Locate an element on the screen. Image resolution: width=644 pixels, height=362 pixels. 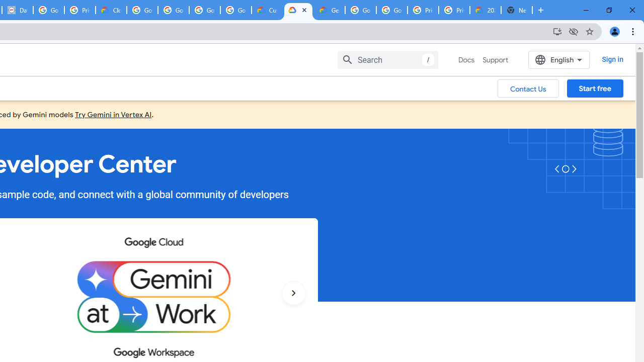
Try Gemini in Vertex AI is located at coordinates (113, 114).